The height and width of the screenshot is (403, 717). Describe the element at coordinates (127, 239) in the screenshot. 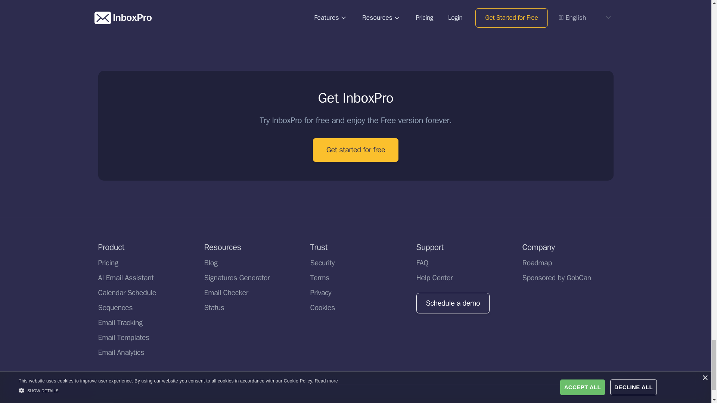

I see `Calendar Schedule` at that location.